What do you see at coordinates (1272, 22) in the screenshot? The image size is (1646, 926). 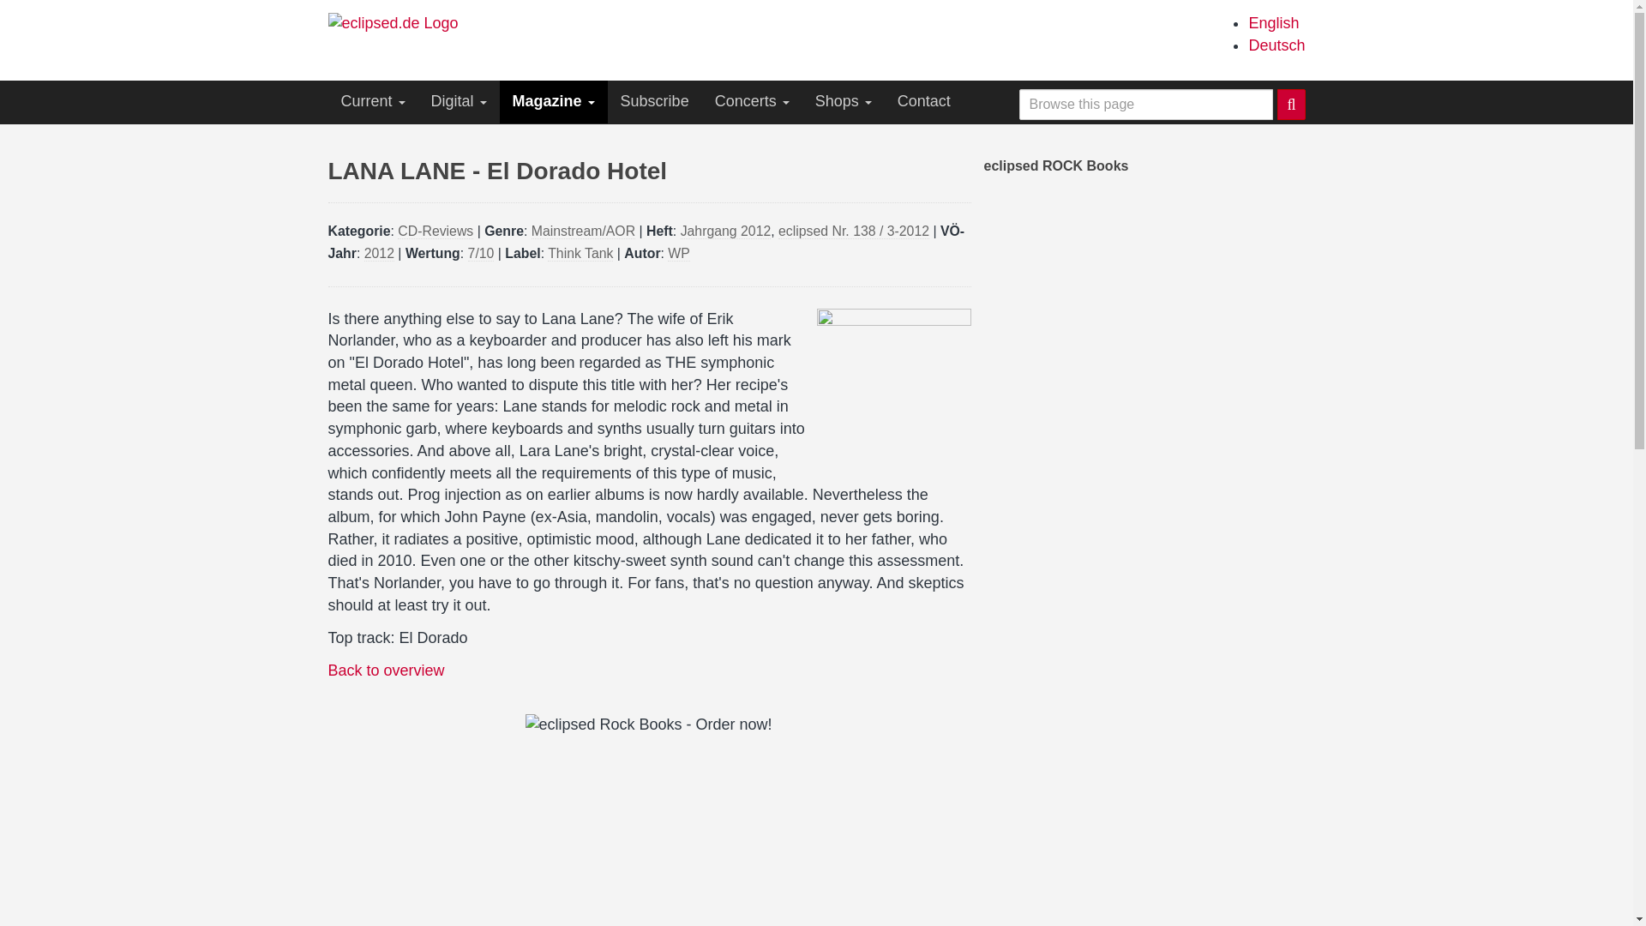 I see `LANA LANE - El Dorado Hotel` at bounding box center [1272, 22].